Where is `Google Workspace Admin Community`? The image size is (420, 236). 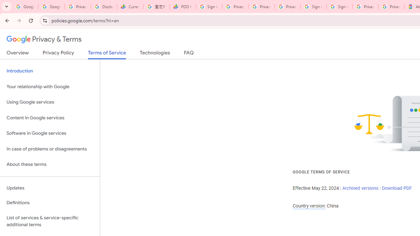 Google Workspace Admin Community is located at coordinates (25, 7).